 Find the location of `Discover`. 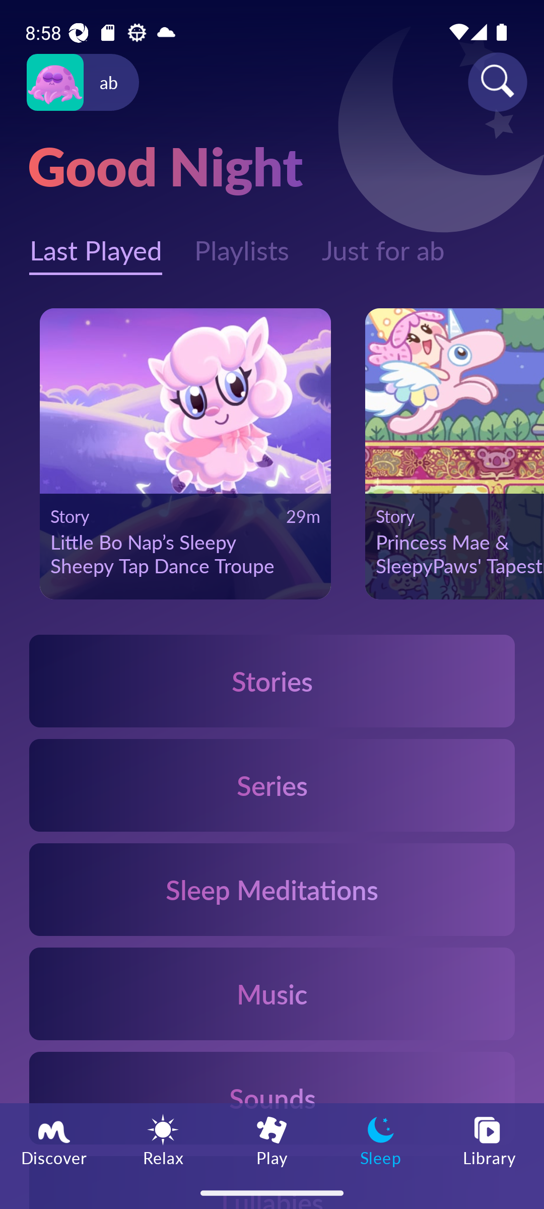

Discover is located at coordinates (54, 1139).